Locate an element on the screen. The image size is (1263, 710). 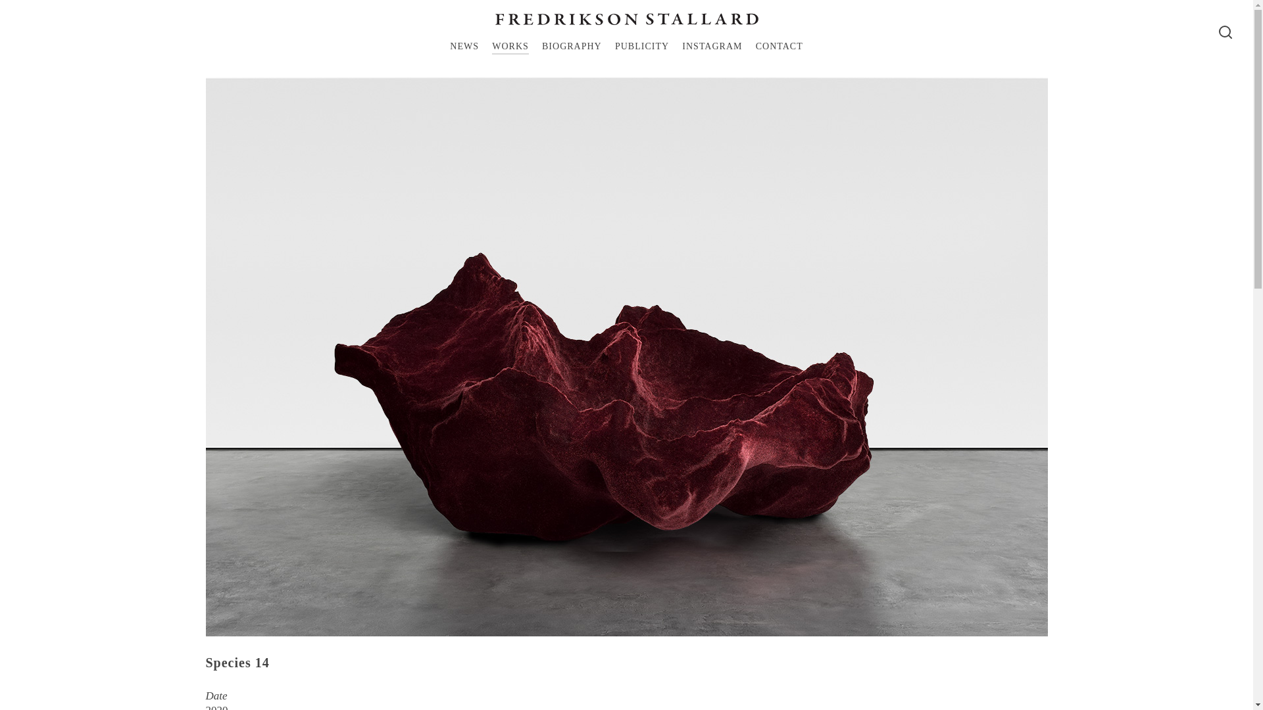
INSTAGRAM is located at coordinates (712, 48).